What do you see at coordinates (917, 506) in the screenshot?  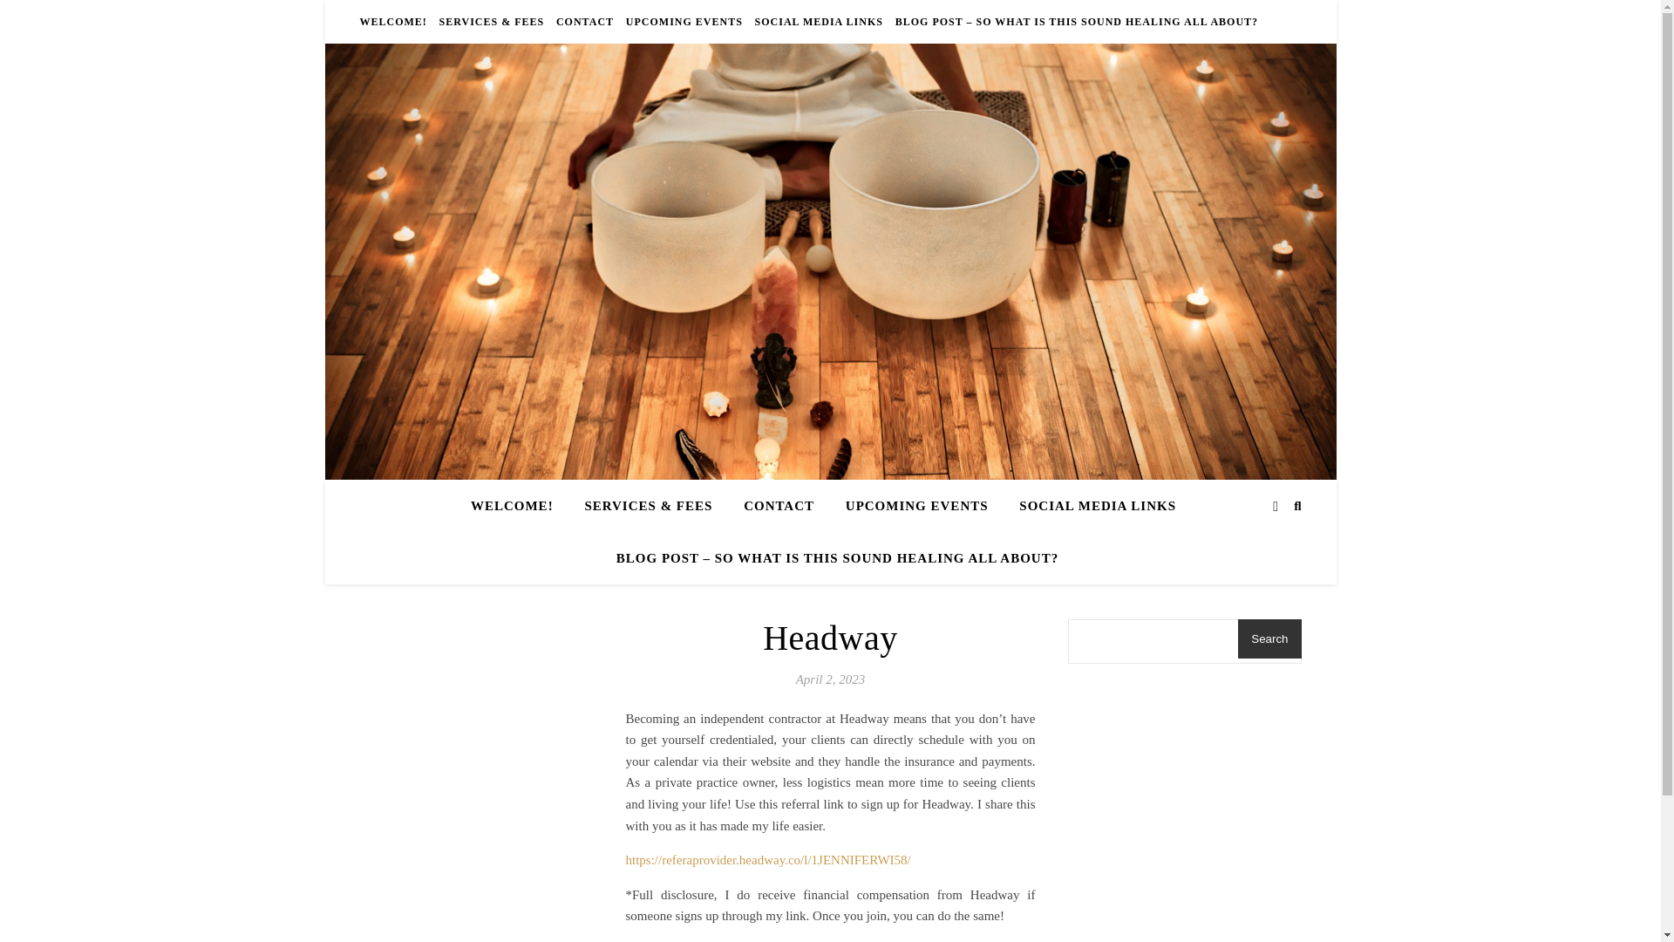 I see `UPCOMING EVENTS` at bounding box center [917, 506].